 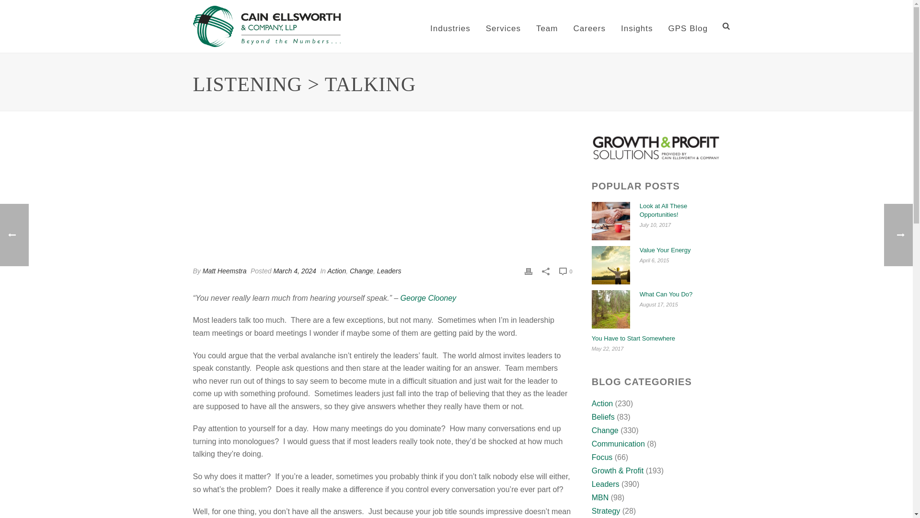 I want to click on Value Your Energy, so click(x=610, y=265).